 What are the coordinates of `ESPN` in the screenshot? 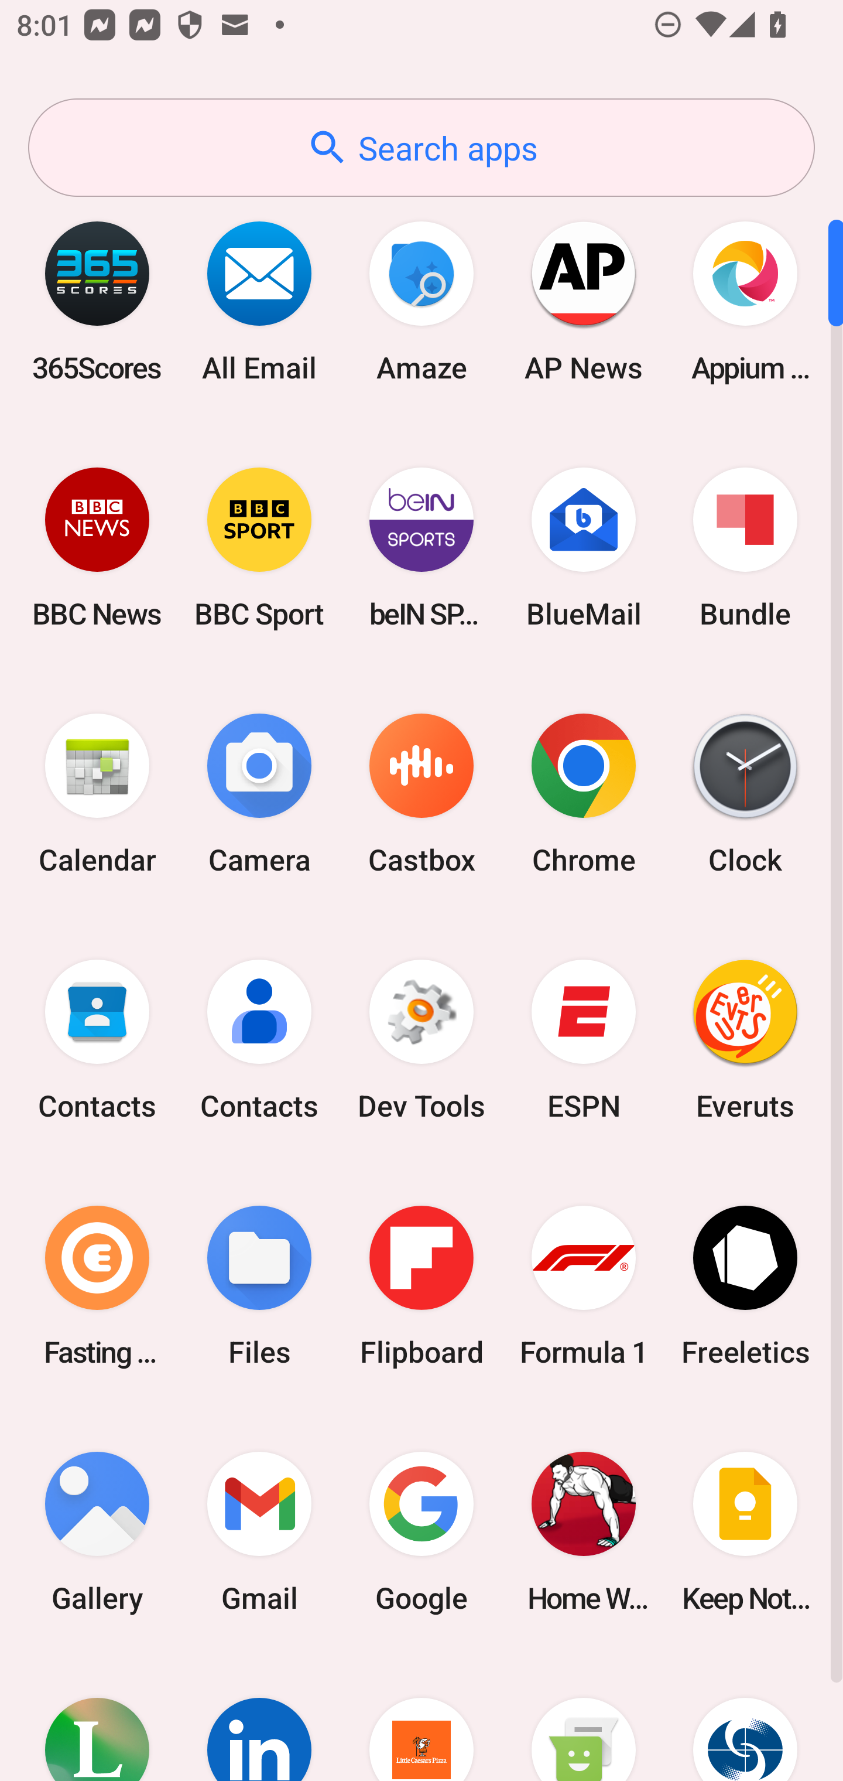 It's located at (583, 1040).